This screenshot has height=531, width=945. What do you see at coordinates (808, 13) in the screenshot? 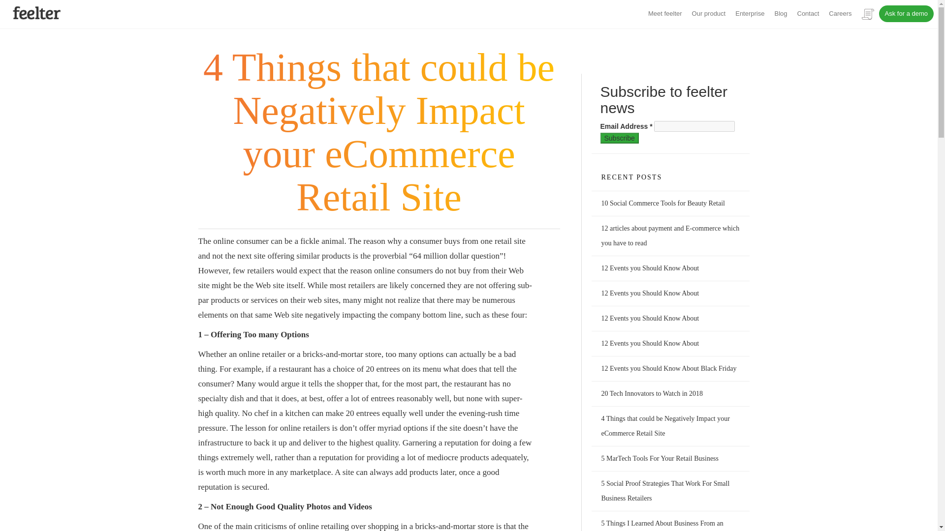
I see `Contact` at bounding box center [808, 13].